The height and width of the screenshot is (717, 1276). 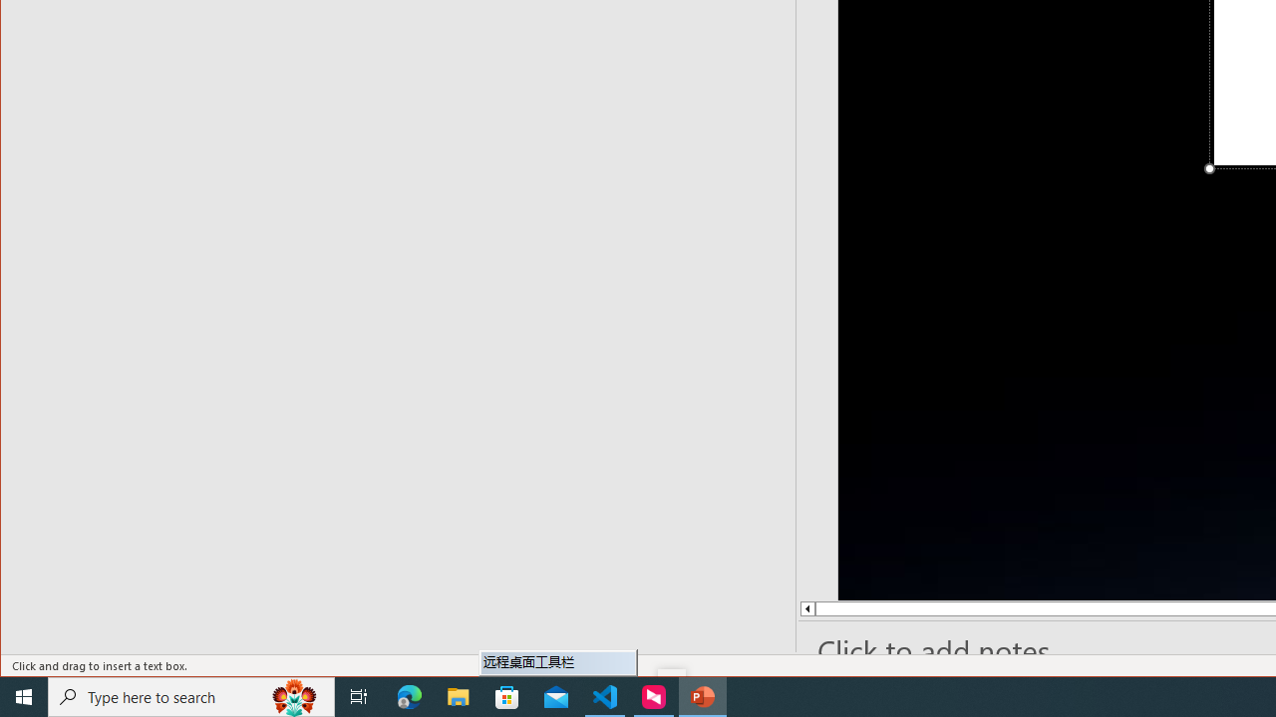 I want to click on Microsoft Edge, so click(x=410, y=697).